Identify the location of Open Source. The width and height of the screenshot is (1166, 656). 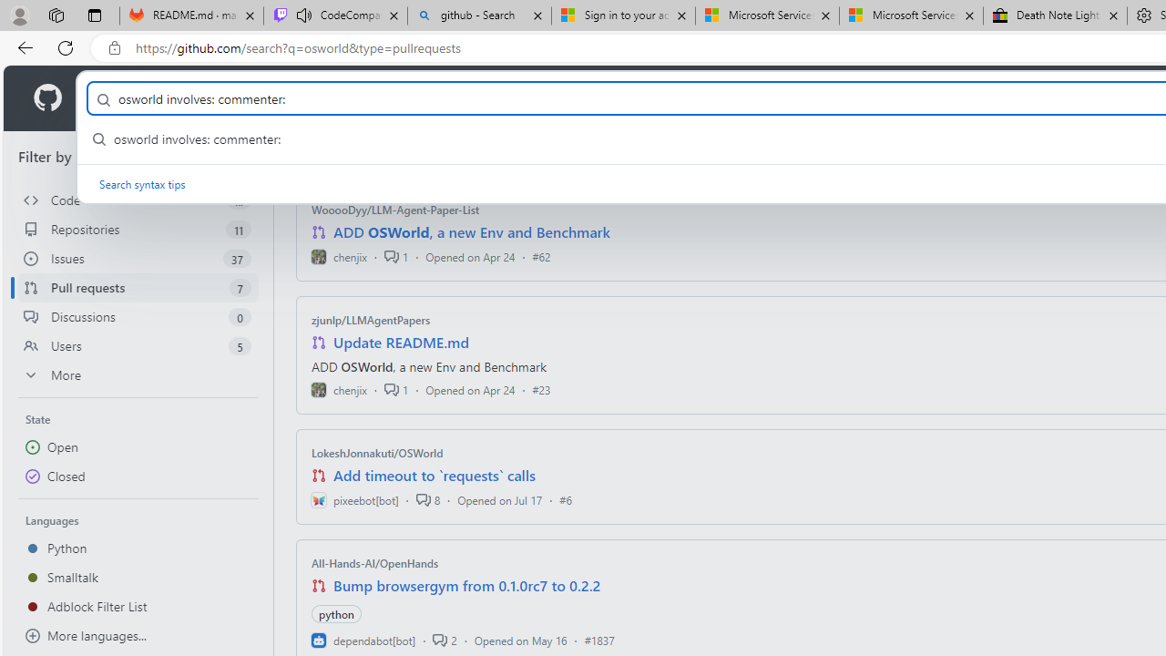
(406, 98).